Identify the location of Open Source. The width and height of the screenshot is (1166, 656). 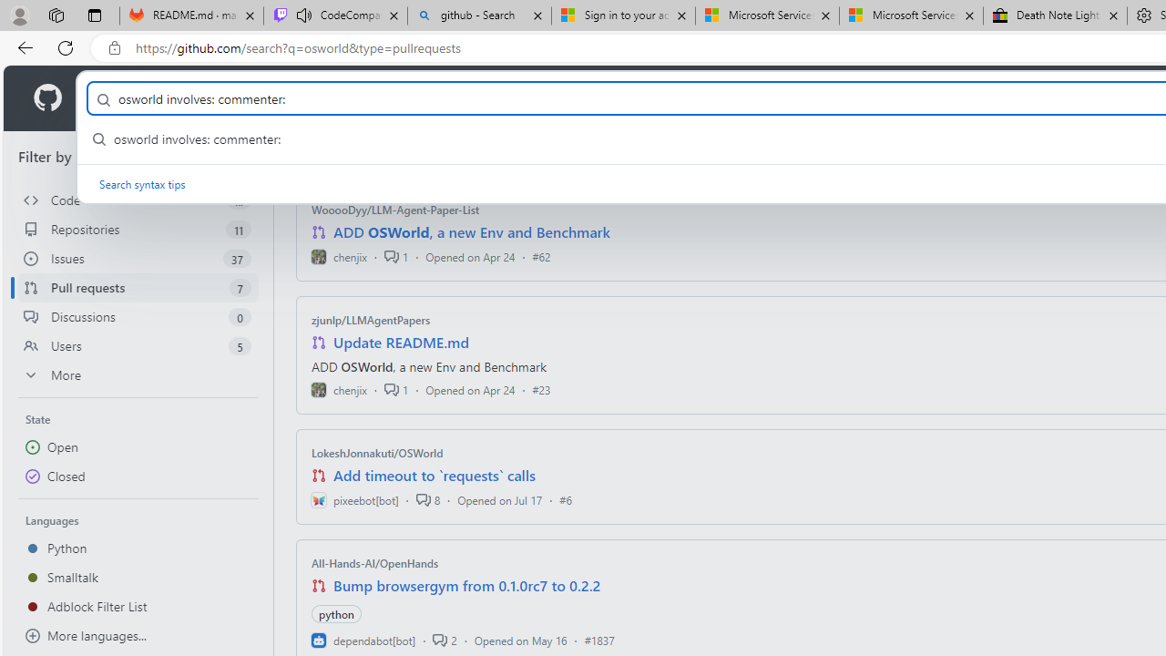
(406, 98).